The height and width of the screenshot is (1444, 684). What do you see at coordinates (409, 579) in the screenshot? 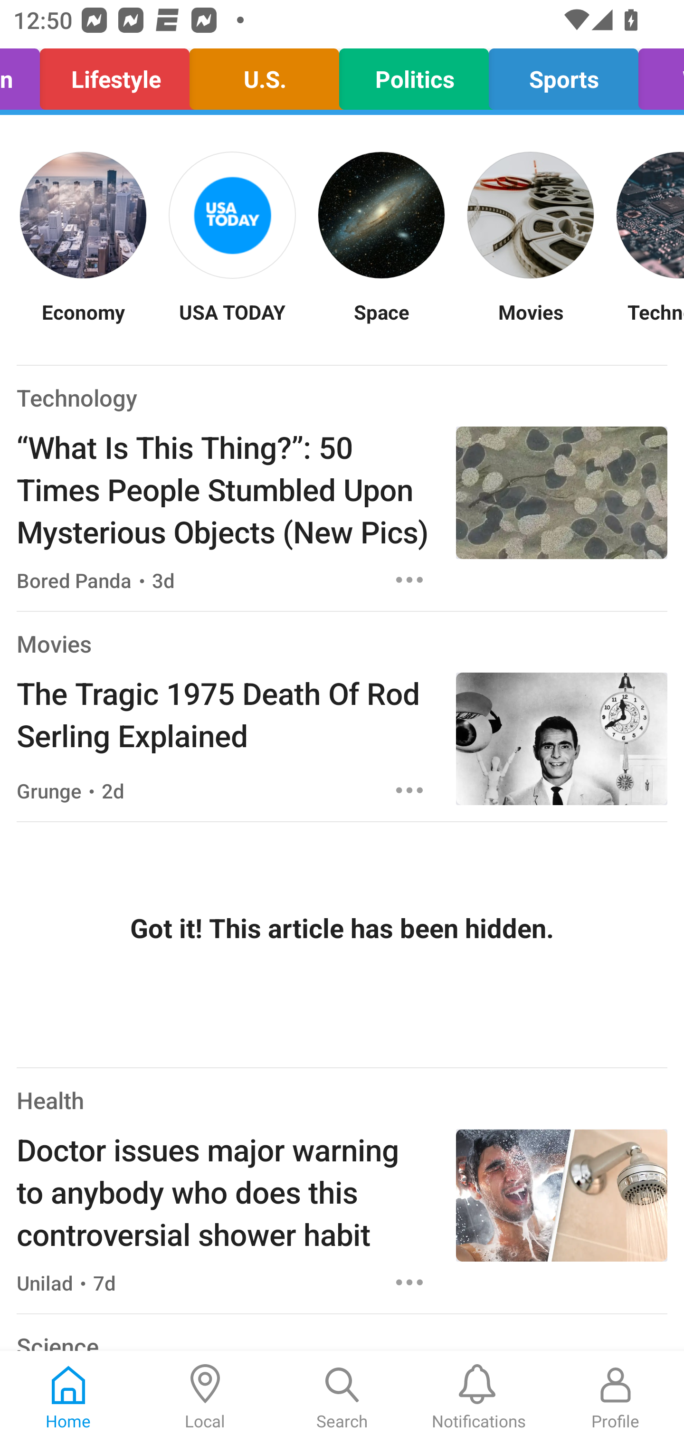
I see `Options` at bounding box center [409, 579].